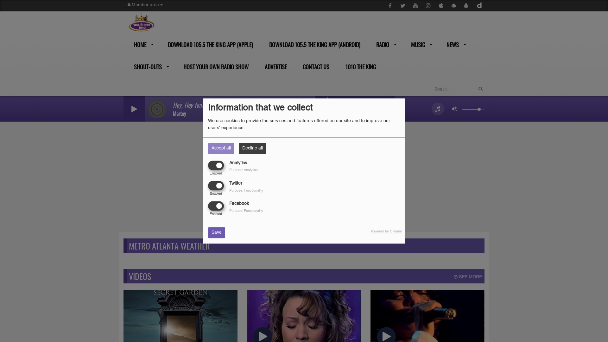  I want to click on Accept all, so click(221, 148).